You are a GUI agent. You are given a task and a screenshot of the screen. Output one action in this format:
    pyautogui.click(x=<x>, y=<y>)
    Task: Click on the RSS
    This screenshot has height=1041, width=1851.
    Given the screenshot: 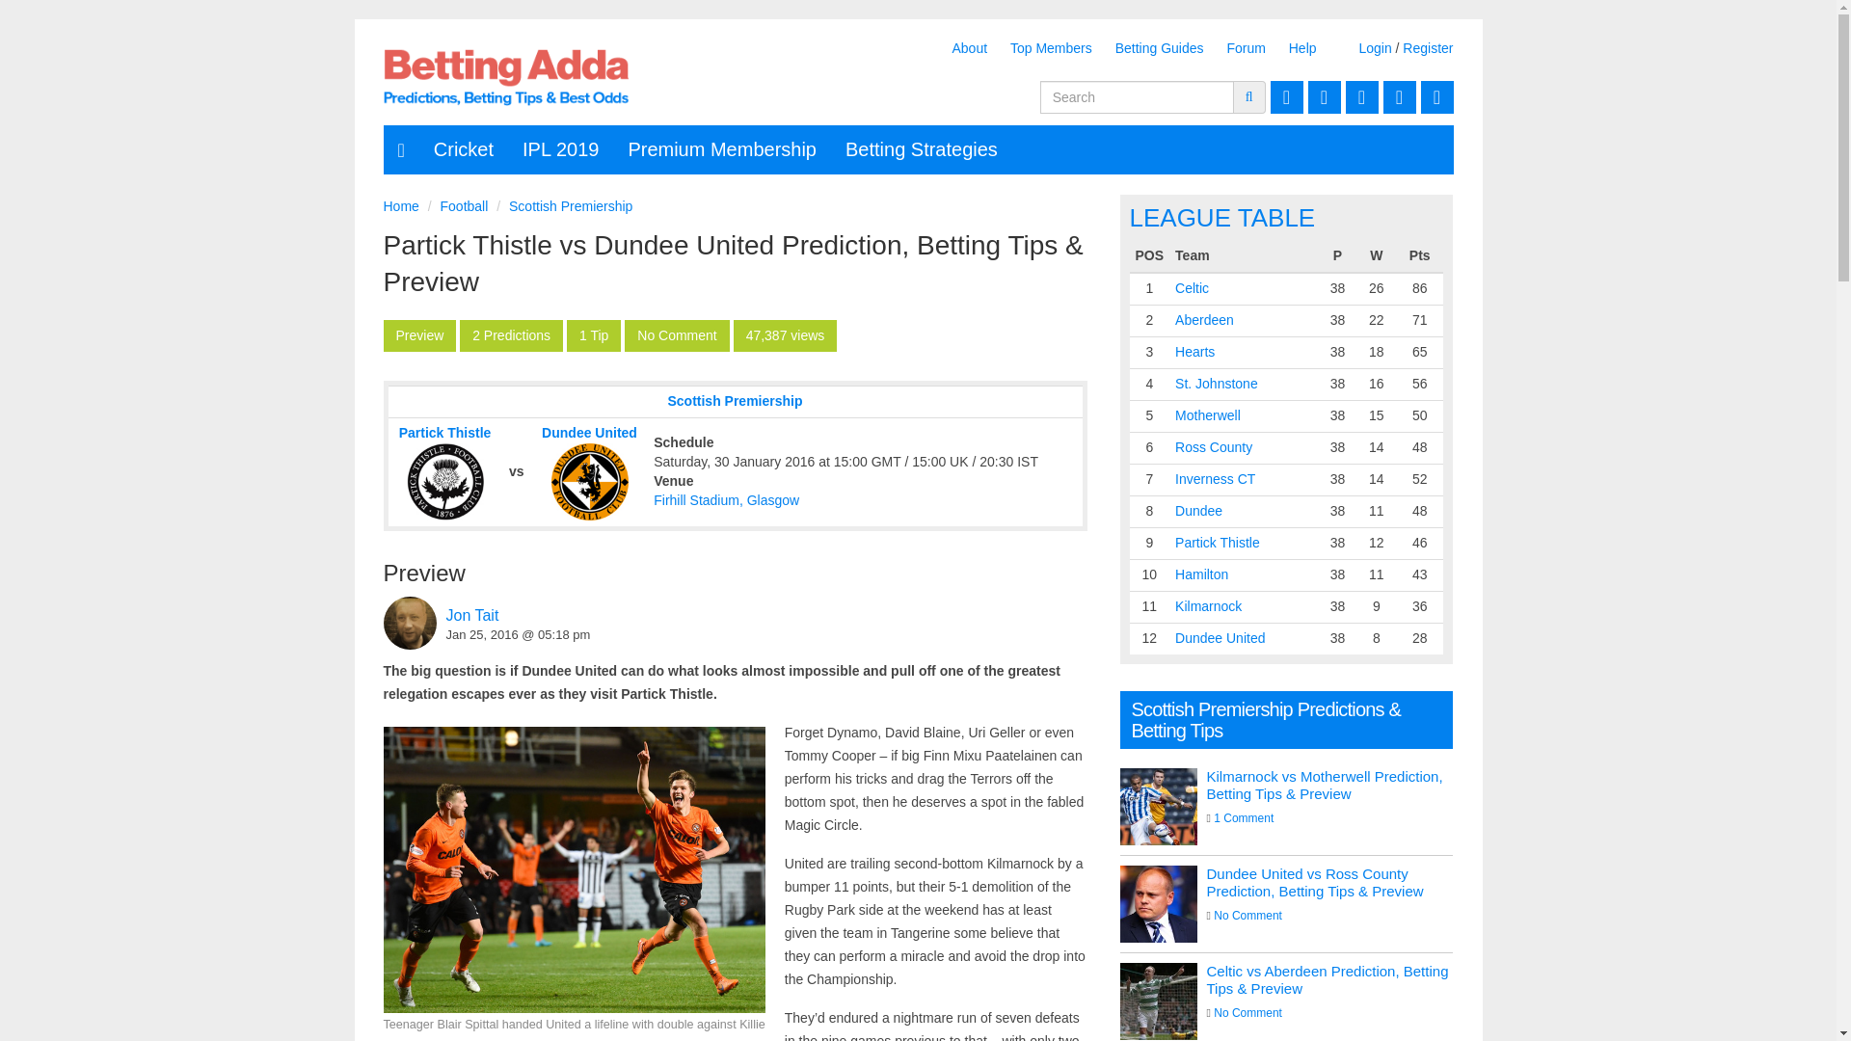 What is the action you would take?
    pyautogui.click(x=1283, y=96)
    